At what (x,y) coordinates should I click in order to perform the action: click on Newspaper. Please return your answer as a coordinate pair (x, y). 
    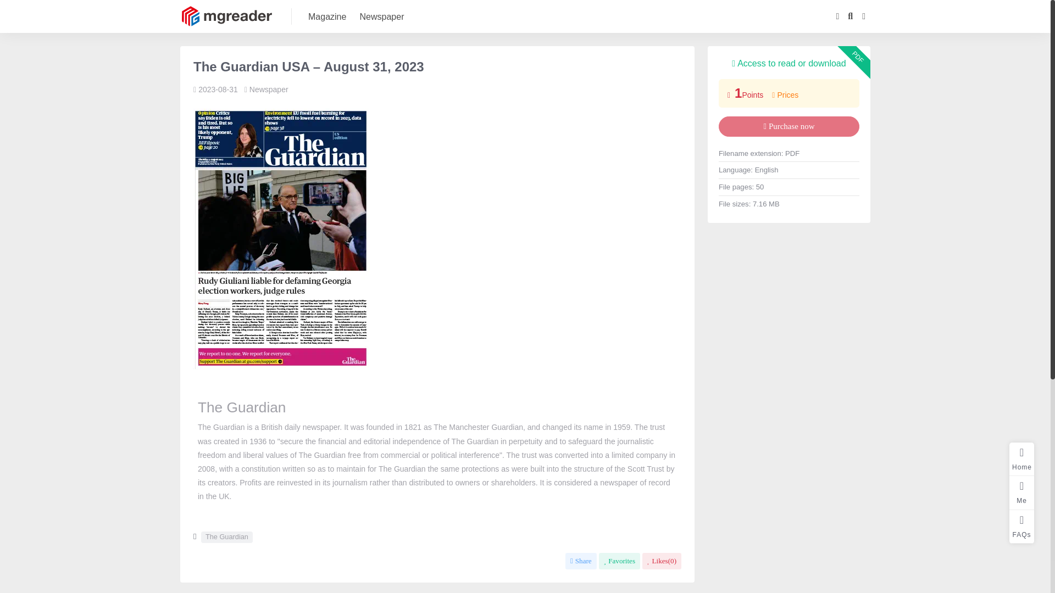
    Looking at the image, I should click on (381, 16).